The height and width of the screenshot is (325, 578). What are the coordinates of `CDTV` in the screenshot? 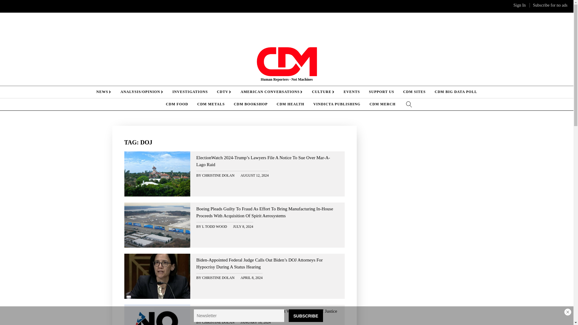 It's located at (224, 92).